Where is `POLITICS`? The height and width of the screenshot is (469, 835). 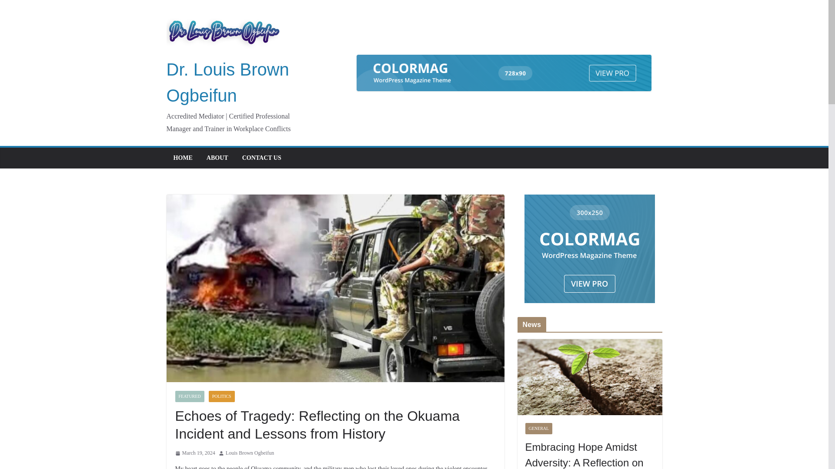
POLITICS is located at coordinates (222, 396).